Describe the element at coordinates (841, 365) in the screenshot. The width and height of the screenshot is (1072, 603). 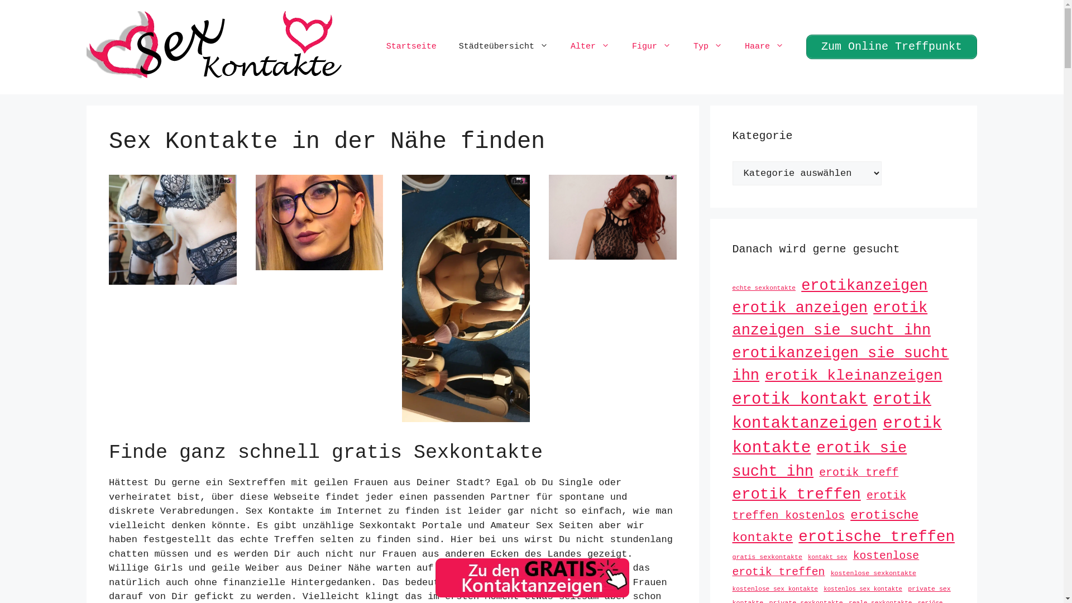
I see `erotikanzeigen sie sucht ihn` at that location.